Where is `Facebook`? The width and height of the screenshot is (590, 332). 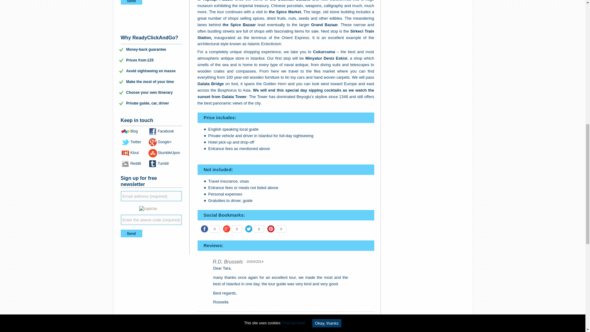 Facebook is located at coordinates (166, 131).